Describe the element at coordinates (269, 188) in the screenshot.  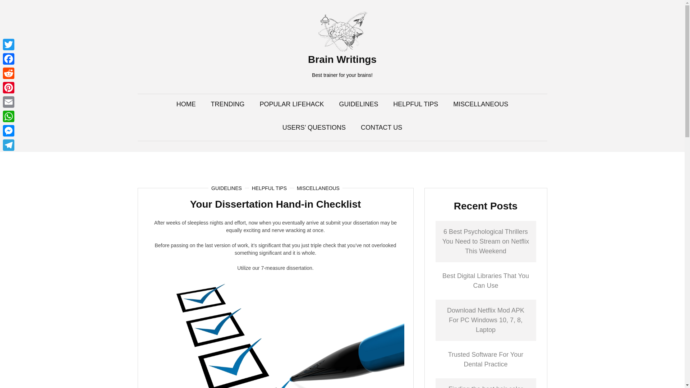
I see `HELPFUL TIPS` at that location.